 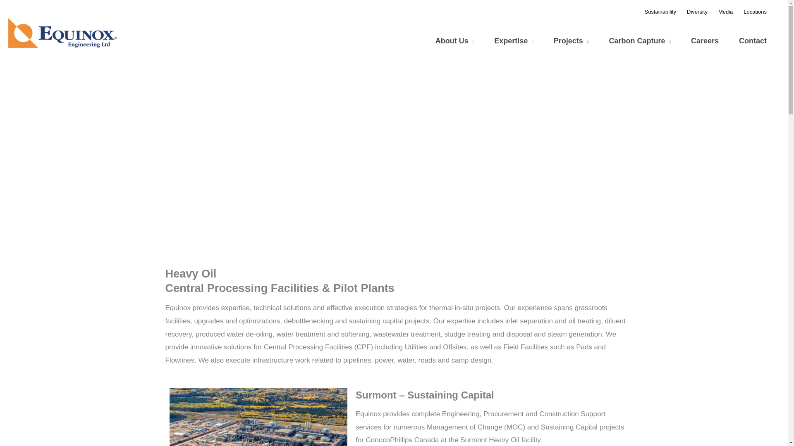 What do you see at coordinates (516, 41) in the screenshot?
I see `Expertise` at bounding box center [516, 41].